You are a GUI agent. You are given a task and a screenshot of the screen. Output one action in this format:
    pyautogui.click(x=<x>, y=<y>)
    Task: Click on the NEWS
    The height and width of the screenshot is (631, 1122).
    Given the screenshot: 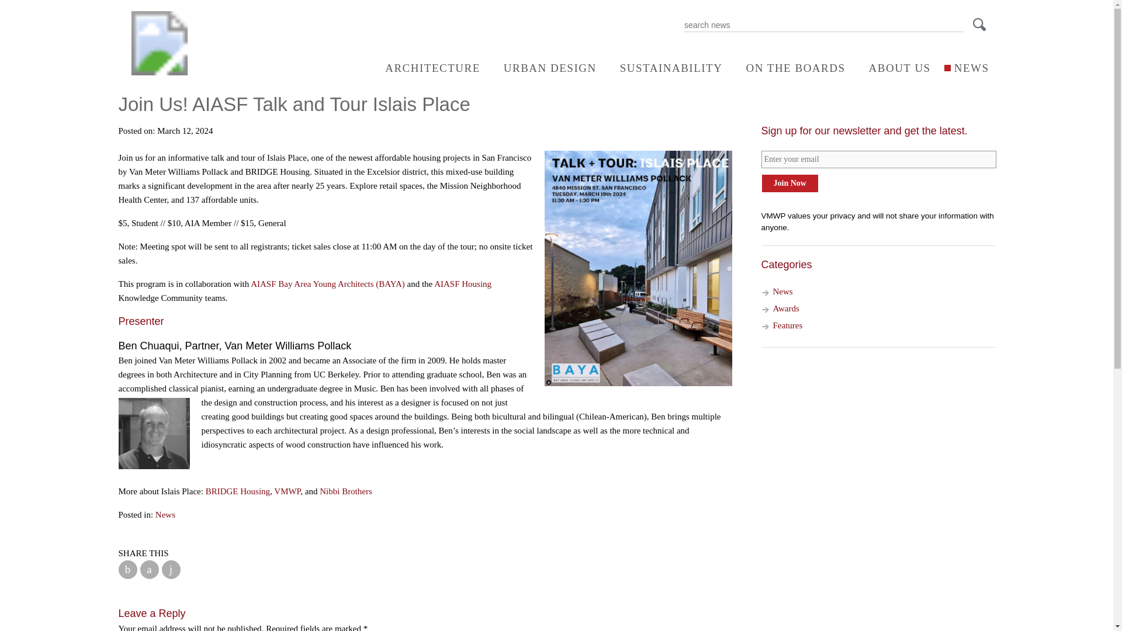 What is the action you would take?
    pyautogui.click(x=965, y=68)
    